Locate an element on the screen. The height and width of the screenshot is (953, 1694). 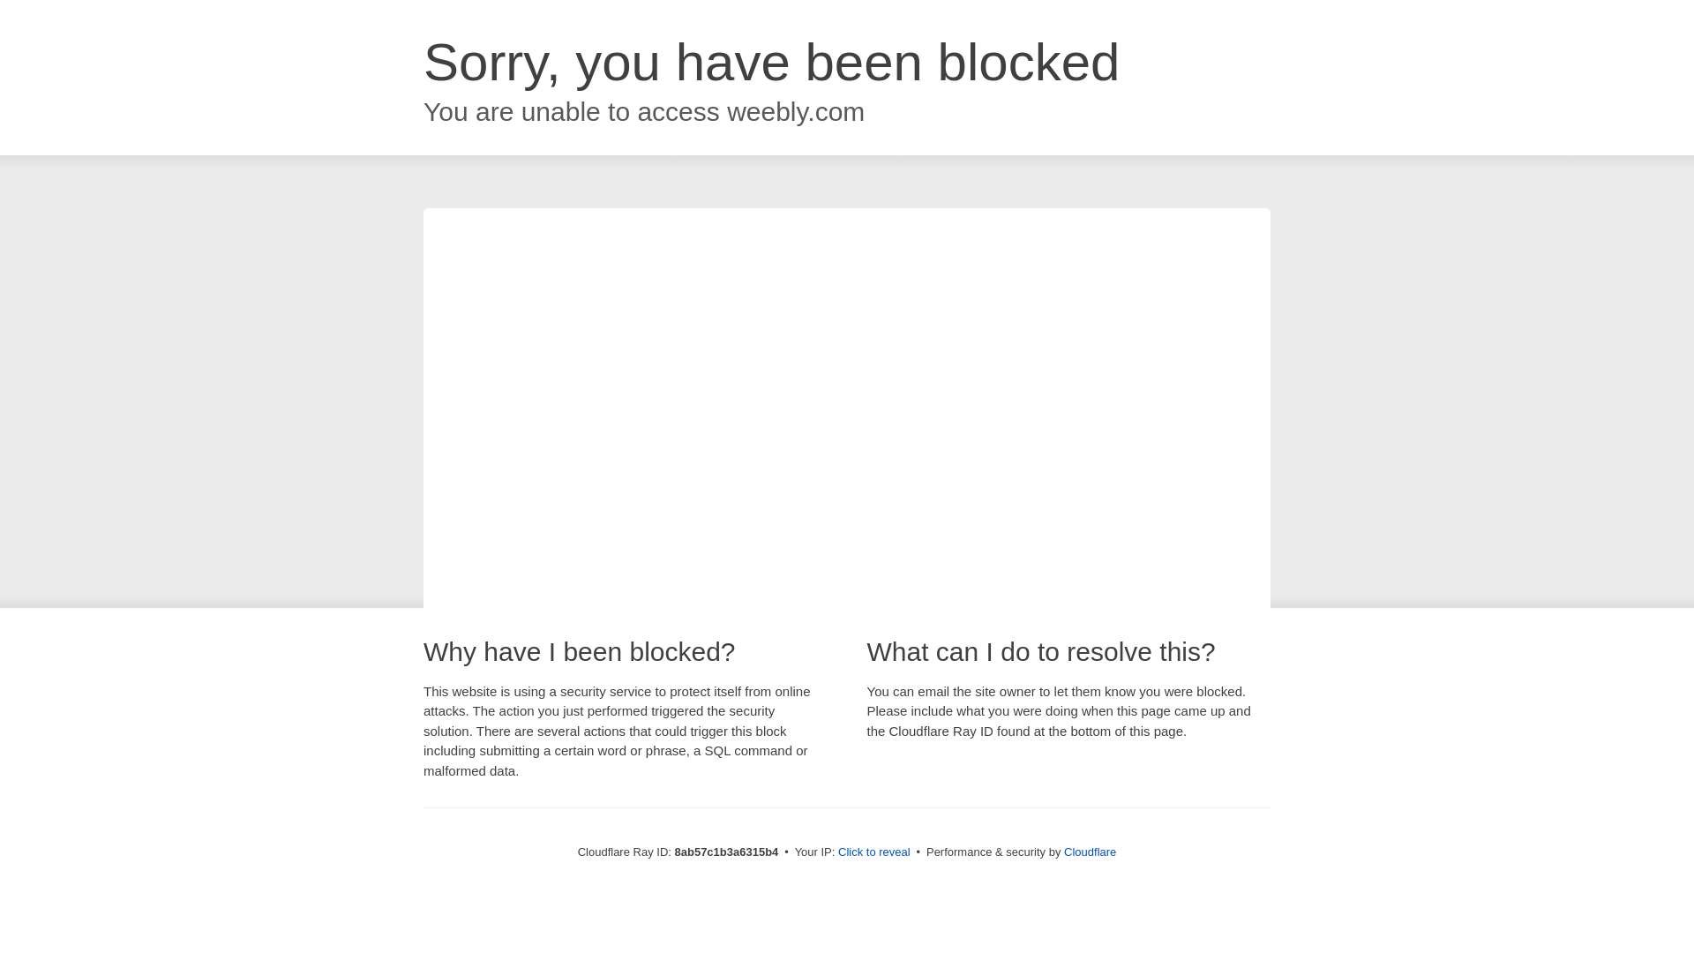
Click to reveal is located at coordinates (874, 852).